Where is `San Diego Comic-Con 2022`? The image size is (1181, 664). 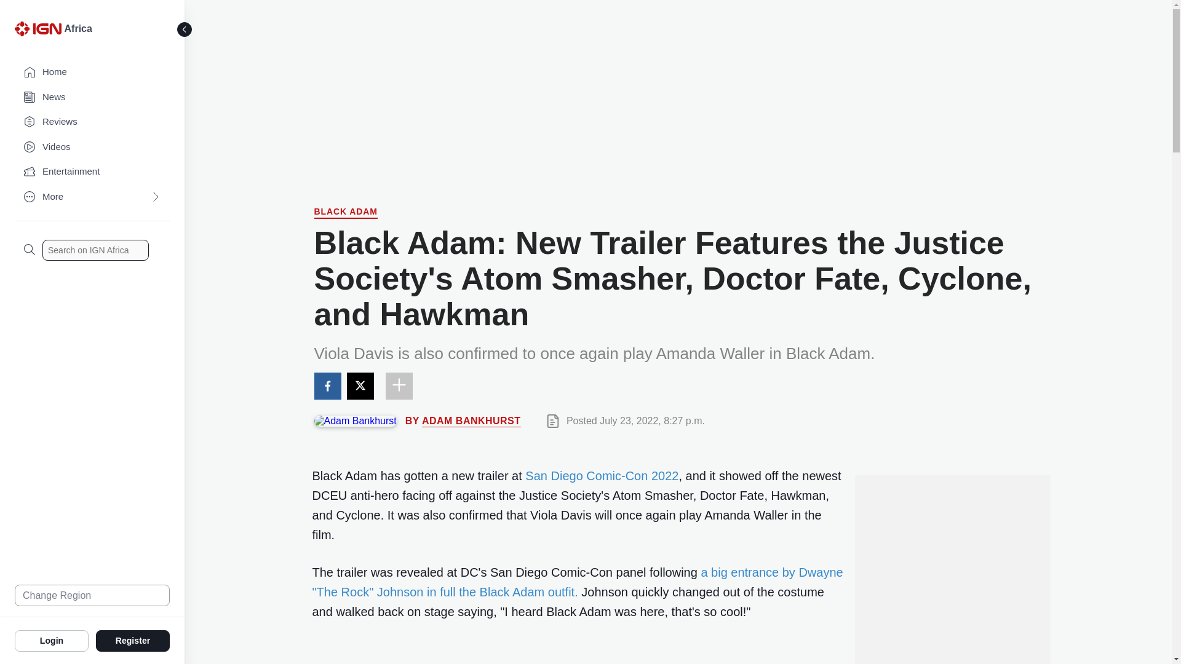
San Diego Comic-Con 2022 is located at coordinates (602, 476).